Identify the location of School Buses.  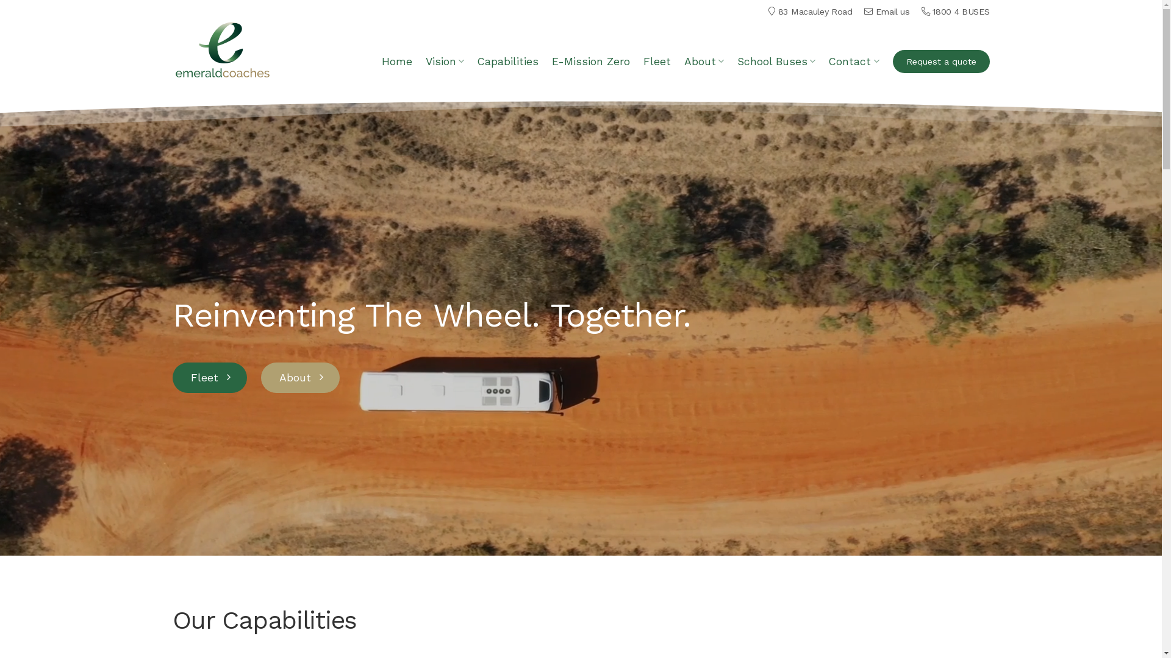
(776, 61).